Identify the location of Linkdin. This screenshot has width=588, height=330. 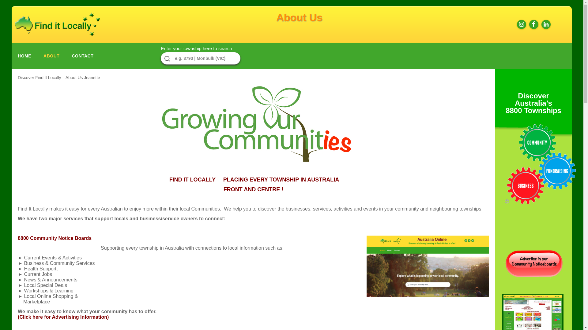
(546, 24).